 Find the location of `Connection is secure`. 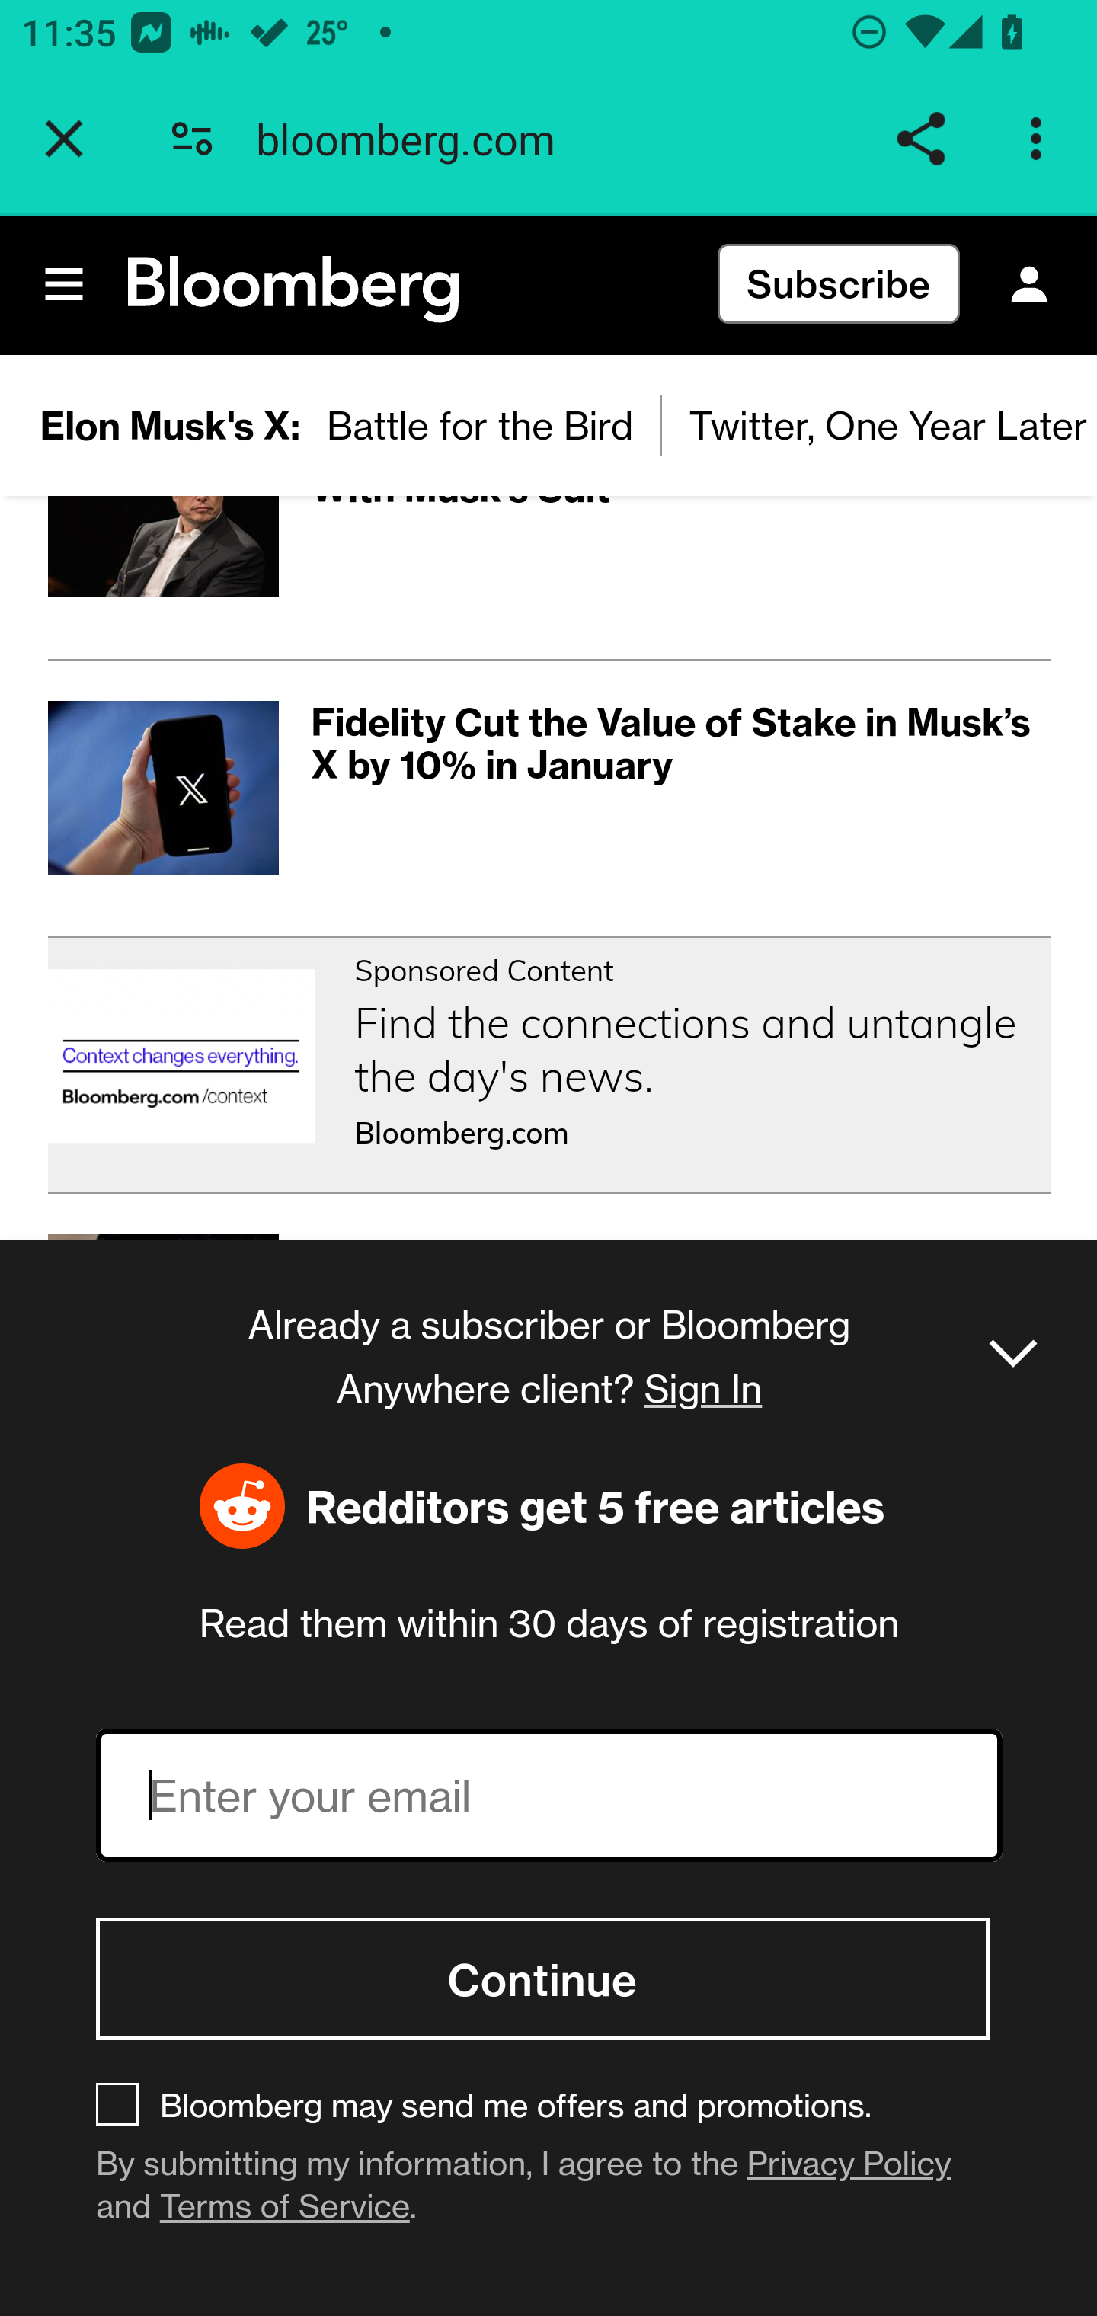

Connection is secure is located at coordinates (192, 139).